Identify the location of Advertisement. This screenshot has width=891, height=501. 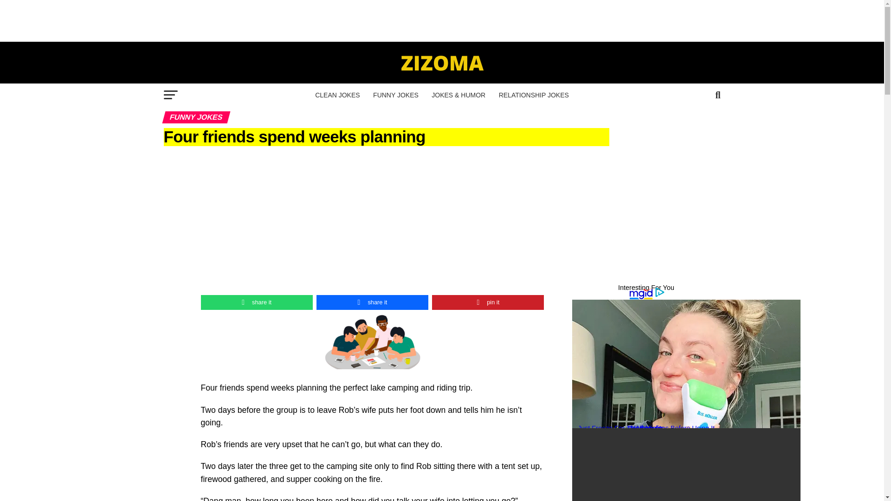
(441, 20).